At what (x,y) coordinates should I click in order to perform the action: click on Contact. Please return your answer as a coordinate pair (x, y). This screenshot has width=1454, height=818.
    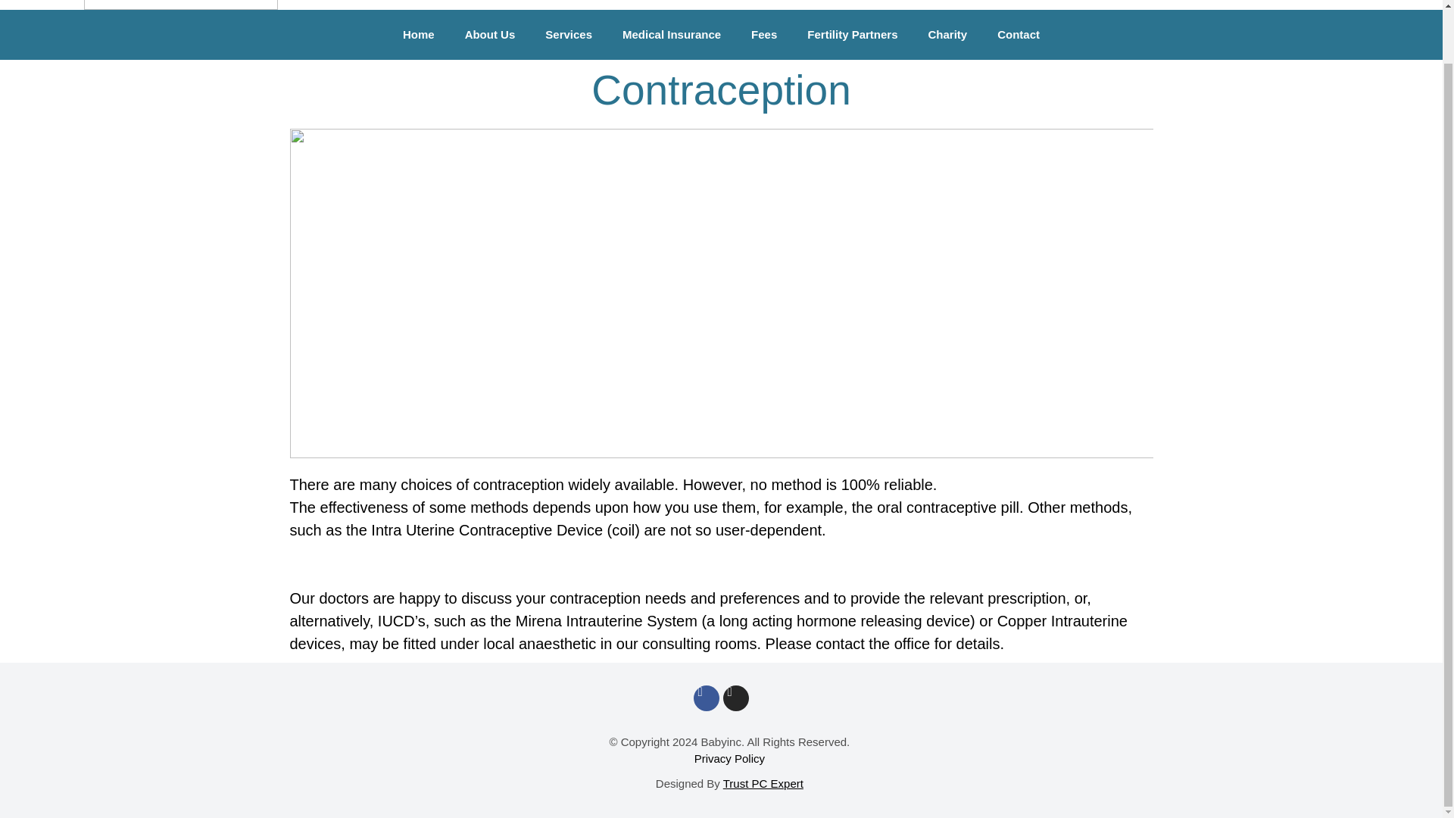
    Looking at the image, I should click on (1019, 35).